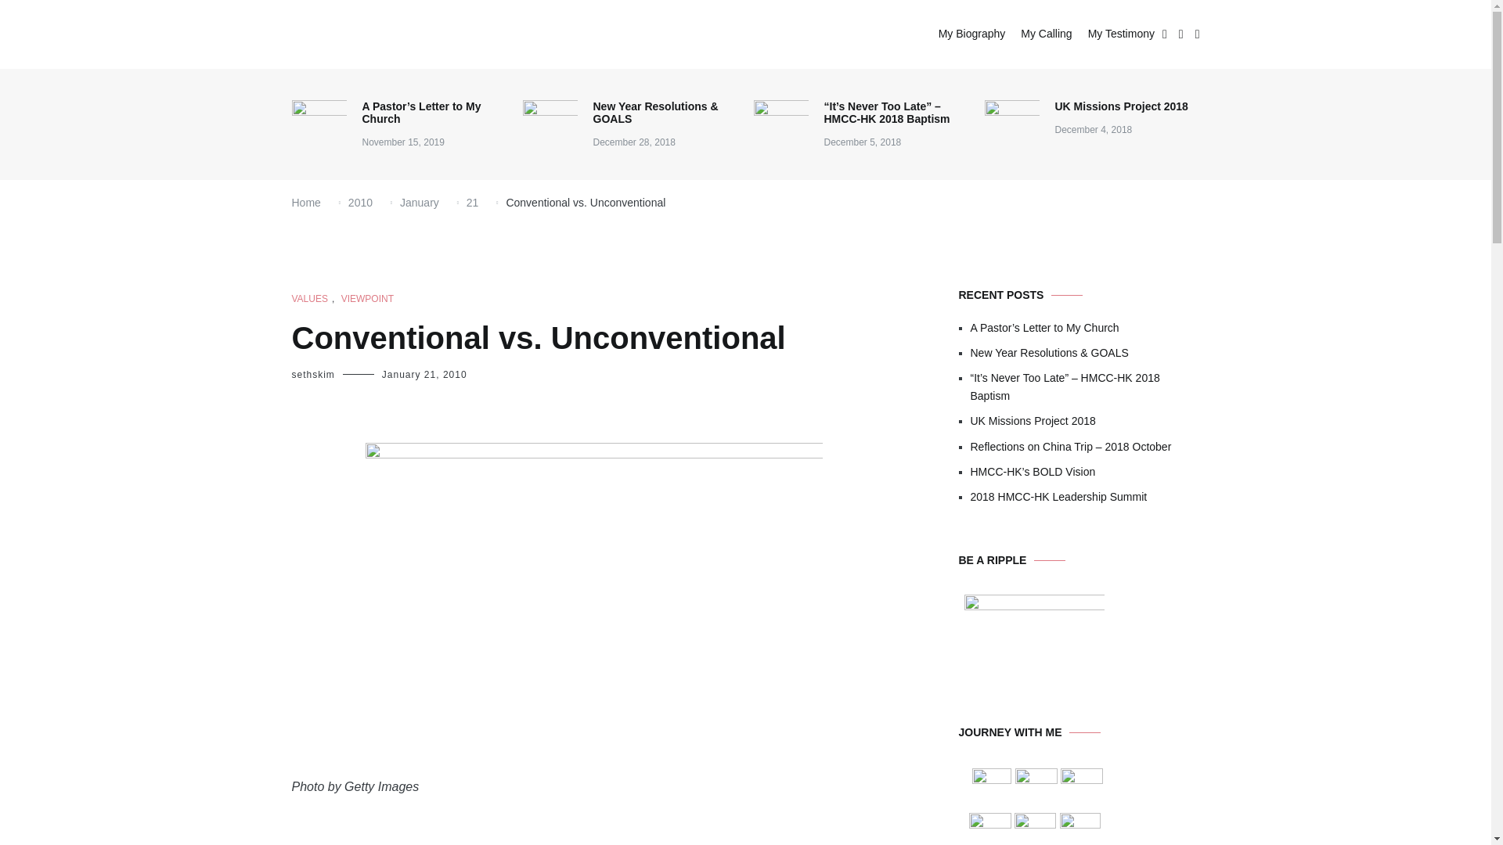 Image resolution: width=1503 pixels, height=845 pixels. I want to click on My Biography, so click(971, 34).